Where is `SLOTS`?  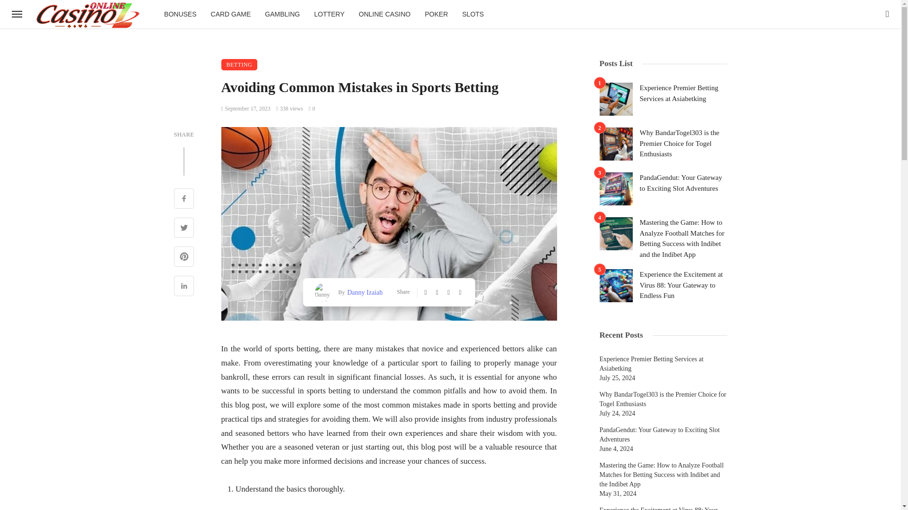
SLOTS is located at coordinates (473, 14).